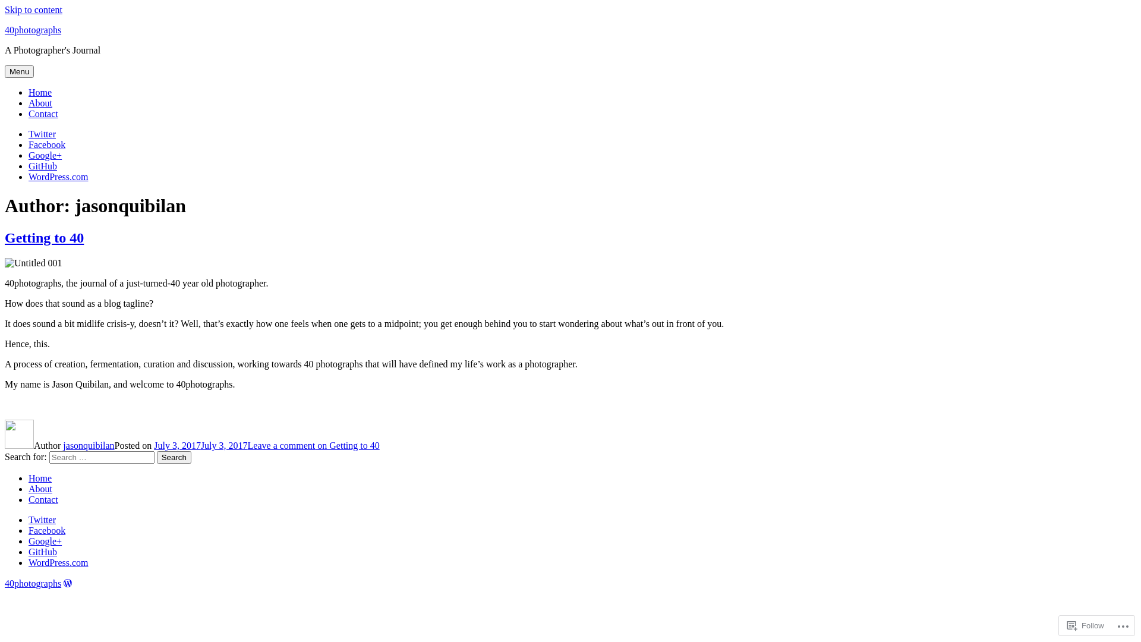 The image size is (1141, 642). Describe the element at coordinates (1086, 625) in the screenshot. I see `Follow` at that location.